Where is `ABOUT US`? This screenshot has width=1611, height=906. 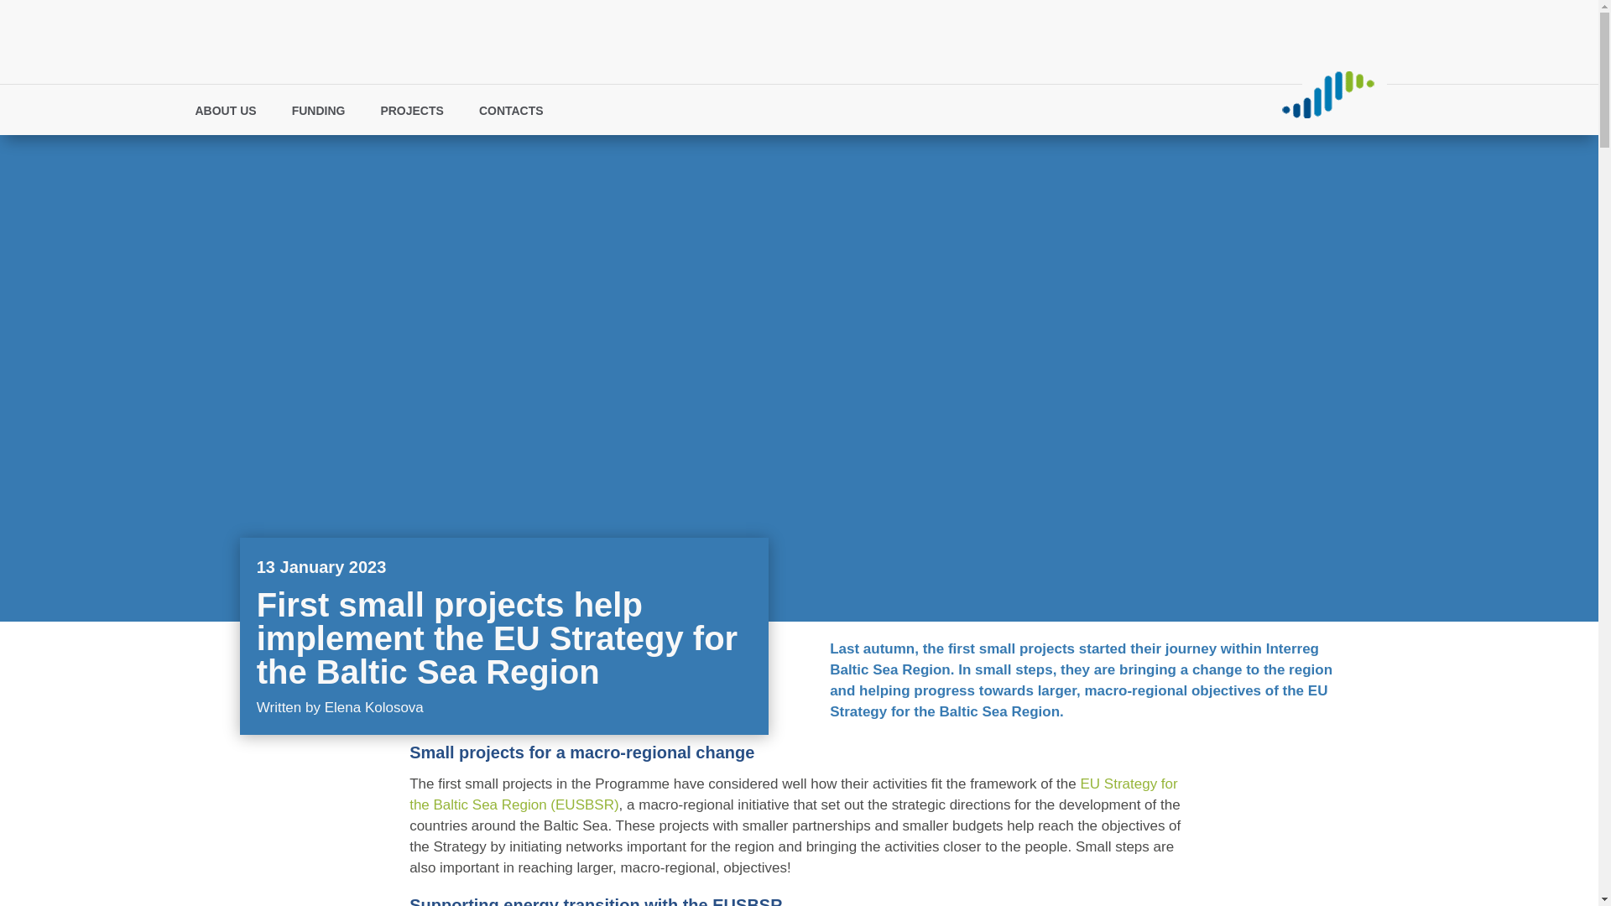 ABOUT US is located at coordinates (233, 114).